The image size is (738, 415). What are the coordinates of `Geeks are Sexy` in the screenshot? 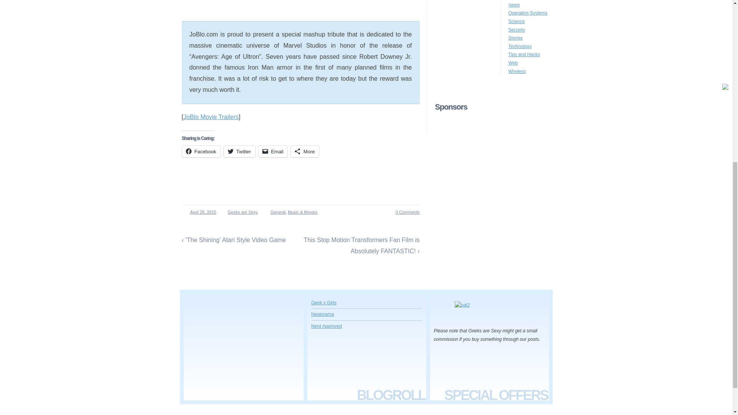 It's located at (241, 212).